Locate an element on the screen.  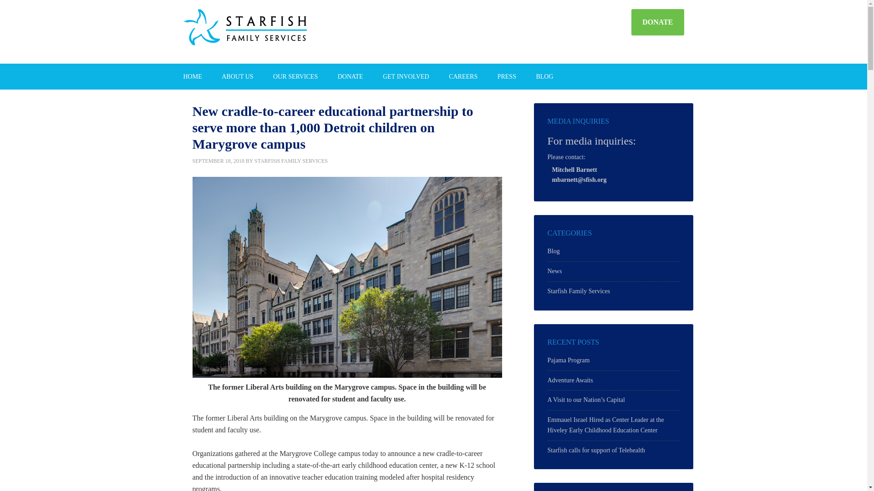
STARFISH FAMILY SERVICES is located at coordinates (291, 160).